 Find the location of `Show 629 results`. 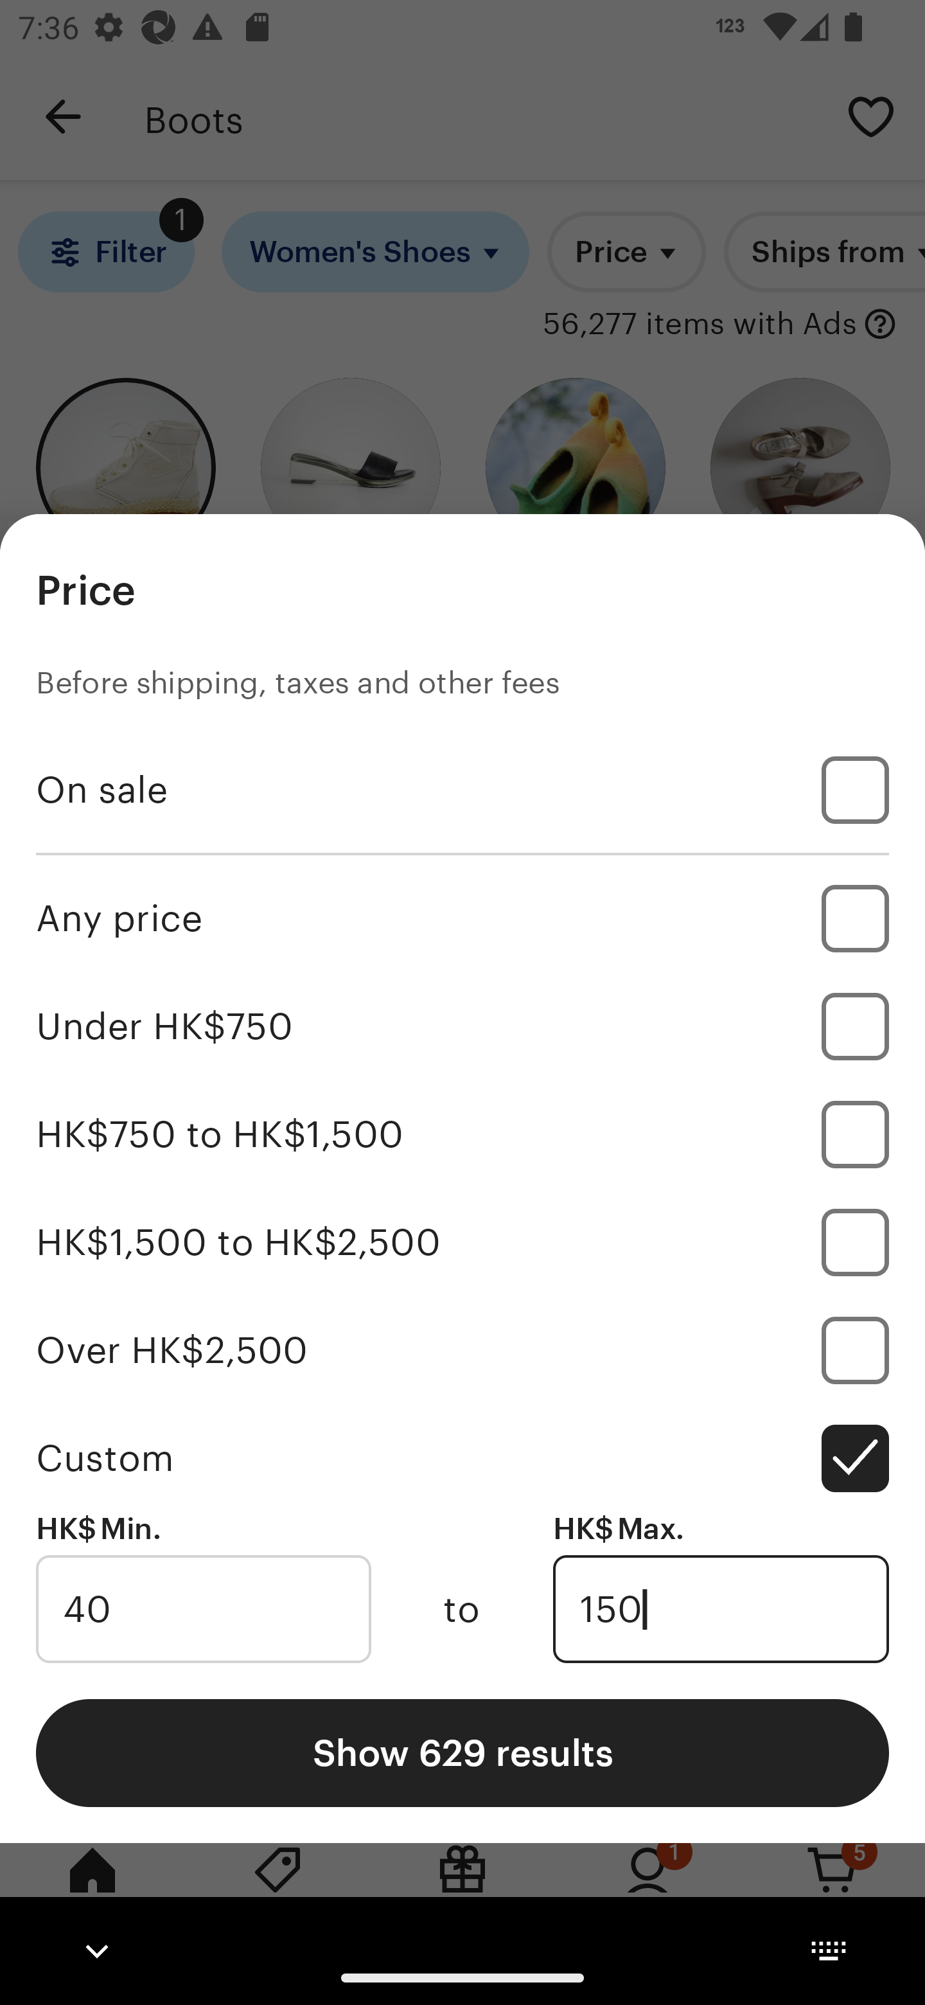

Show 629 results is located at coordinates (463, 1752).